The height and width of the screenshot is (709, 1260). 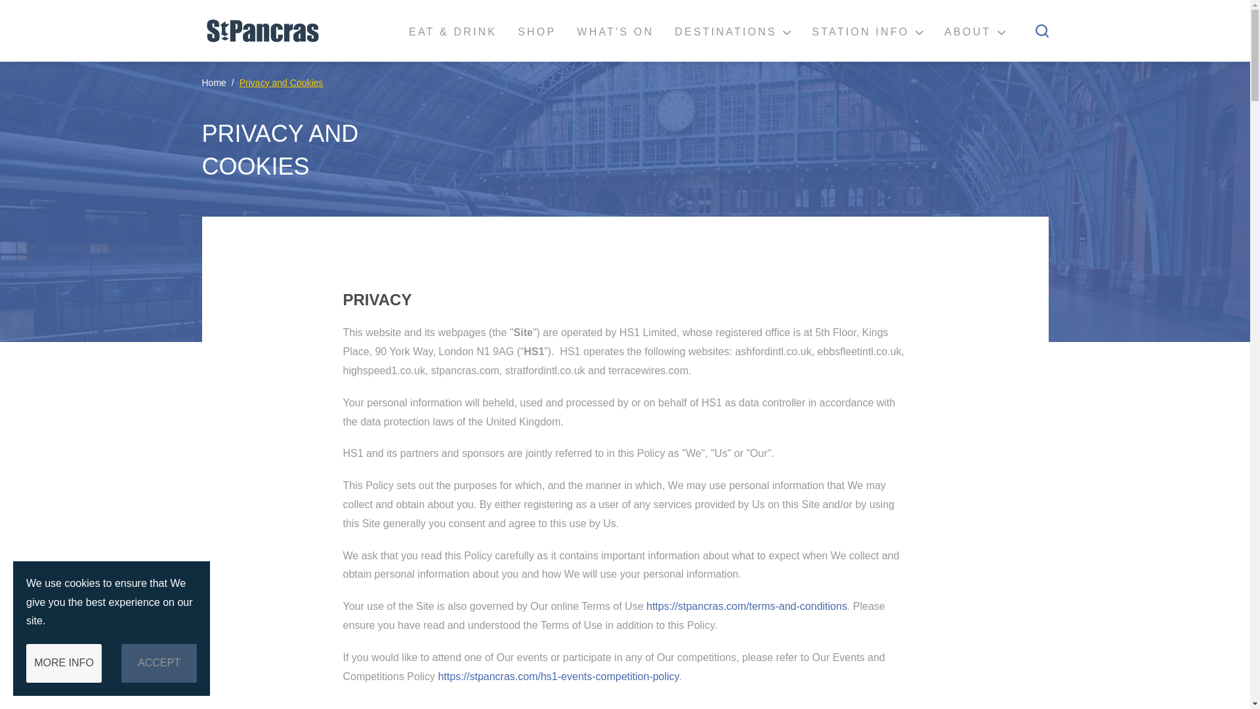 What do you see at coordinates (214, 83) in the screenshot?
I see `Home` at bounding box center [214, 83].